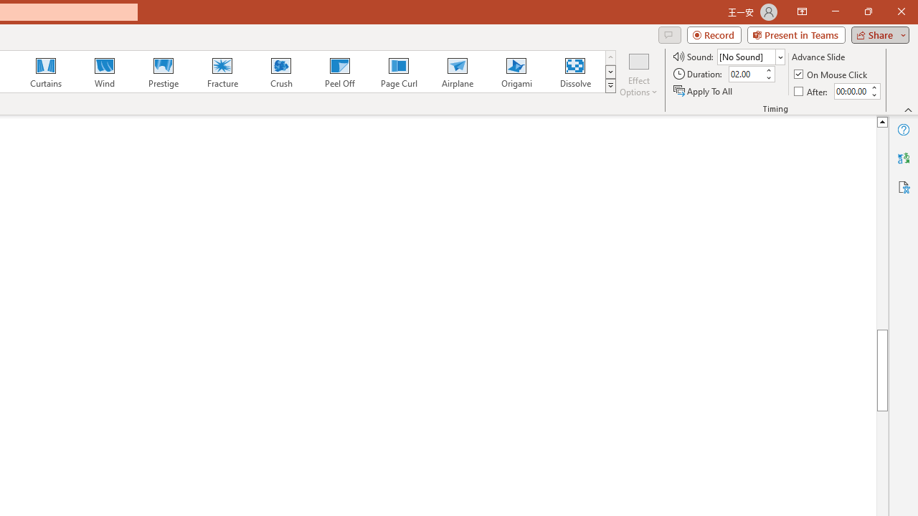 This screenshot has height=516, width=918. What do you see at coordinates (851, 91) in the screenshot?
I see `After` at bounding box center [851, 91].